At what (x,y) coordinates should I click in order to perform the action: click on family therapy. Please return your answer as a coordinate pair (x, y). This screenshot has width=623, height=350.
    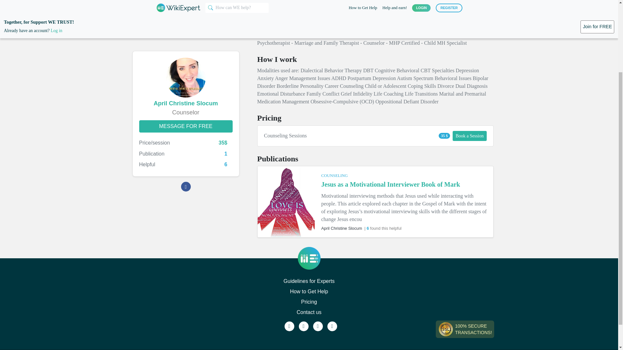
    Looking at the image, I should click on (272, 15).